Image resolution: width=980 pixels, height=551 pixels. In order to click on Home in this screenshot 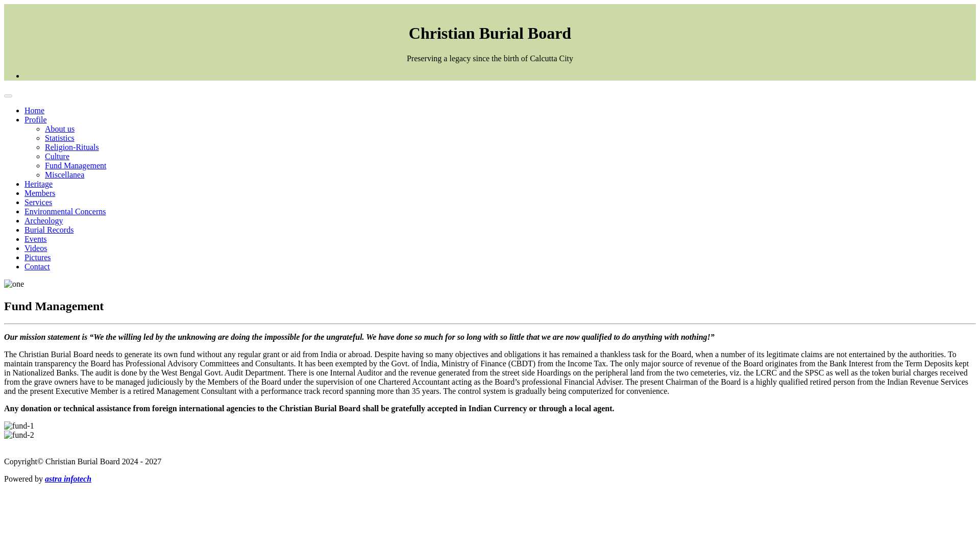, I will do `click(34, 110)`.